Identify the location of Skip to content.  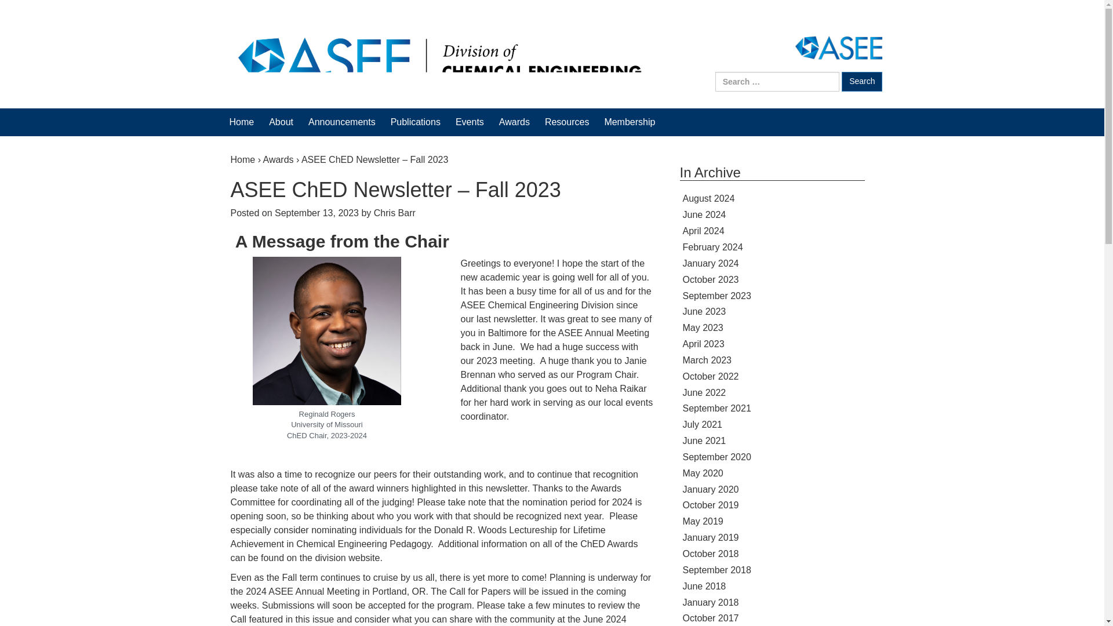
(30, 20).